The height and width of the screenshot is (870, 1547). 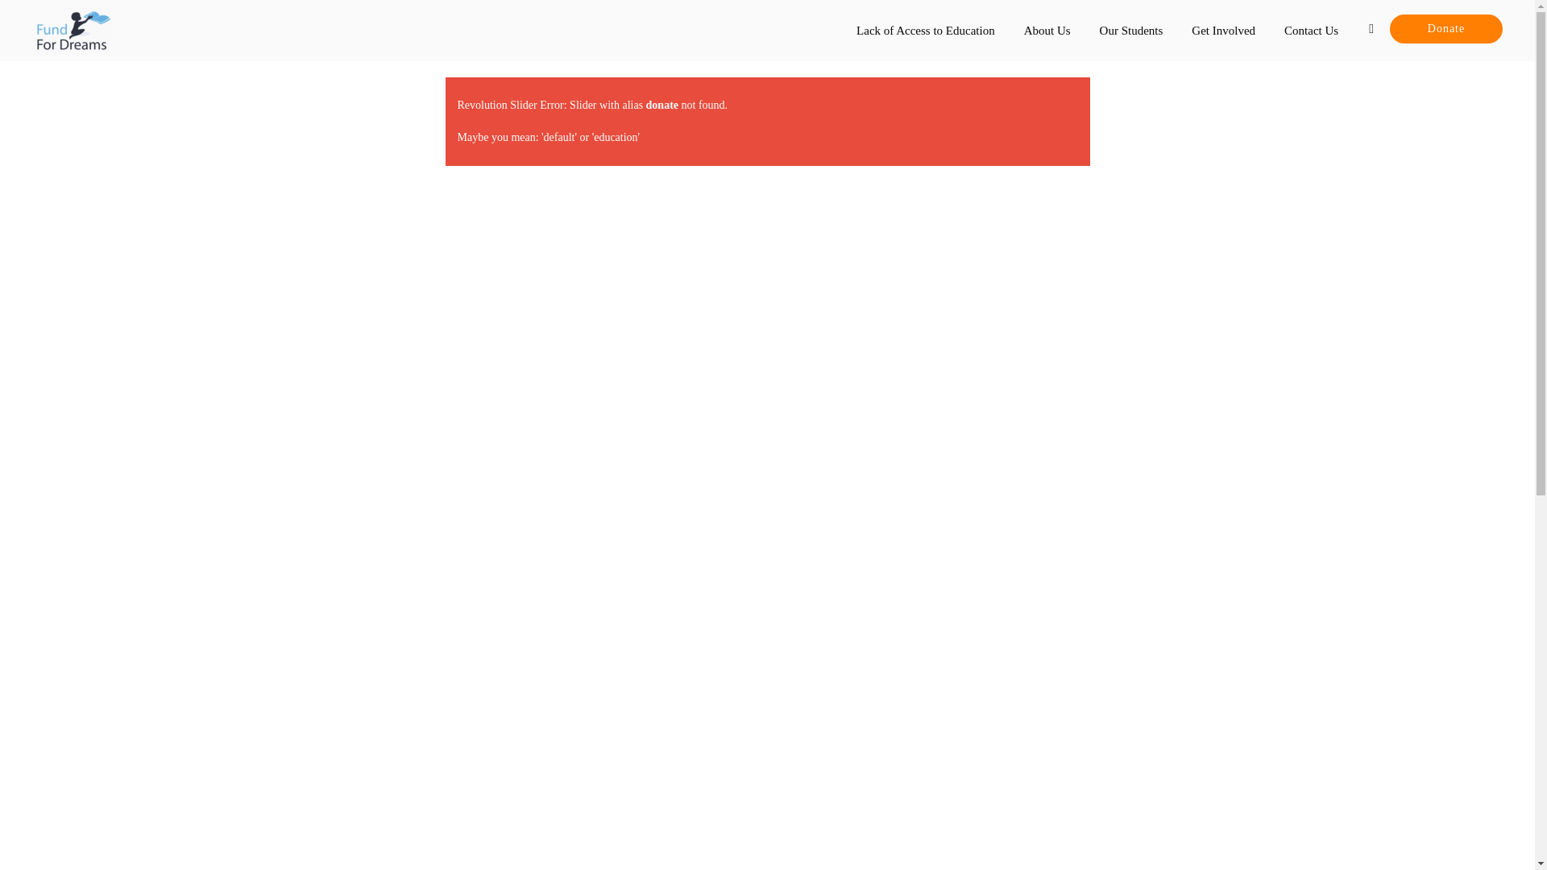 I want to click on Donate, so click(x=1445, y=29).